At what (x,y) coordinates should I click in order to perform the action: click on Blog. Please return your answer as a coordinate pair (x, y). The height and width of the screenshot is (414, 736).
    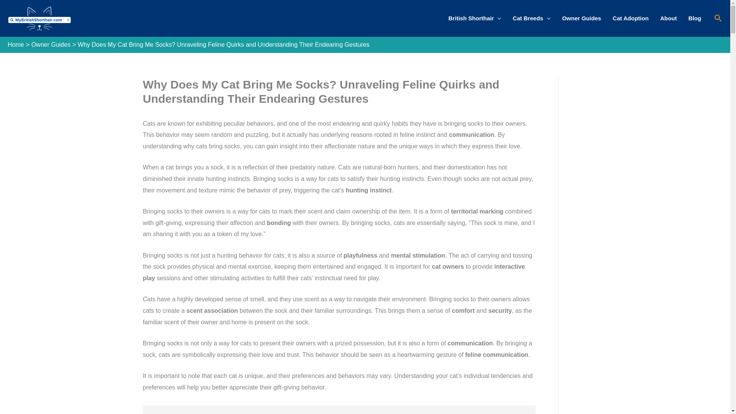
    Looking at the image, I should click on (695, 18).